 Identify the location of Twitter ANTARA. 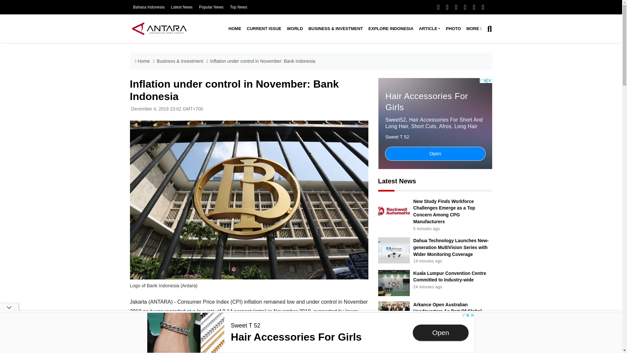
(447, 7).